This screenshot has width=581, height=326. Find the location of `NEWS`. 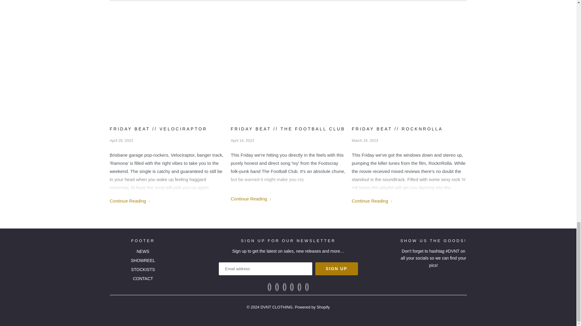

NEWS is located at coordinates (143, 251).